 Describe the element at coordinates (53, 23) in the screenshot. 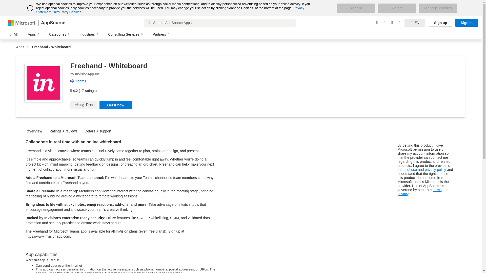

I see `AppSource` at that location.